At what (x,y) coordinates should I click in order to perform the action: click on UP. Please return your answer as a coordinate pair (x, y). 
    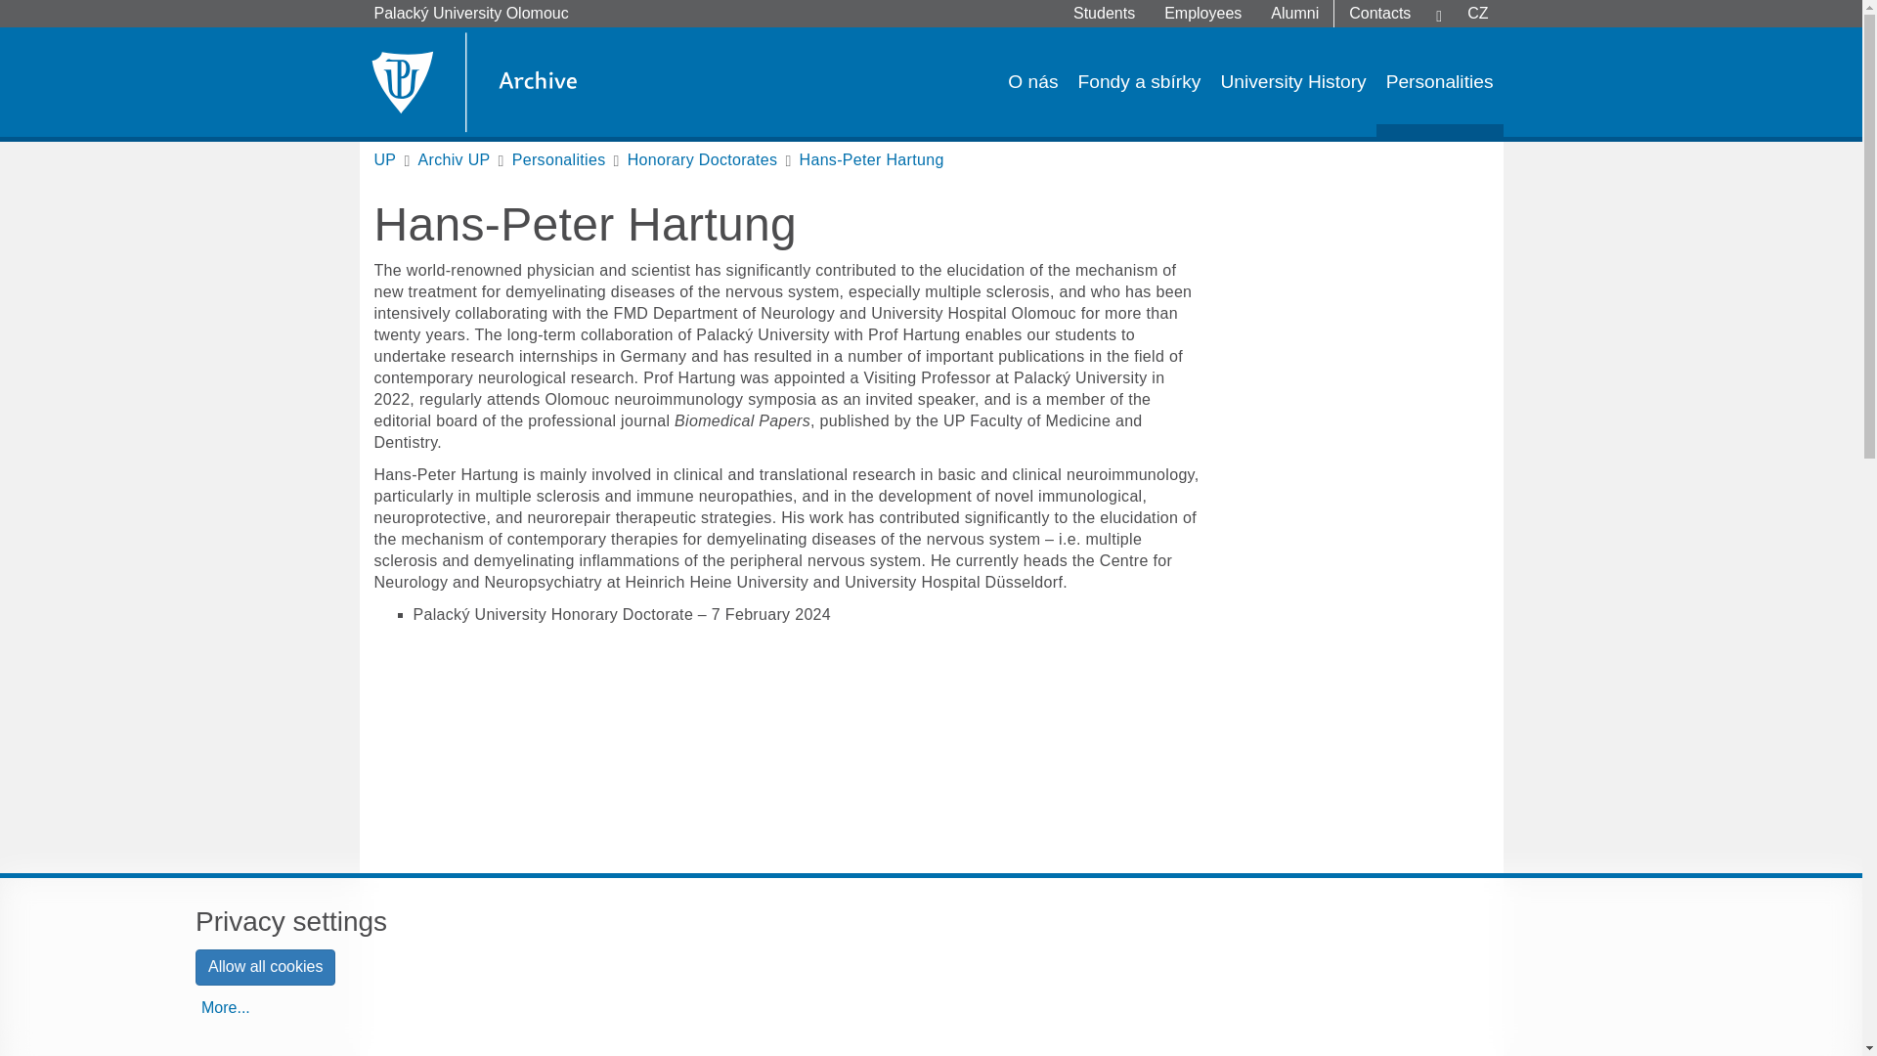
    Looking at the image, I should click on (385, 159).